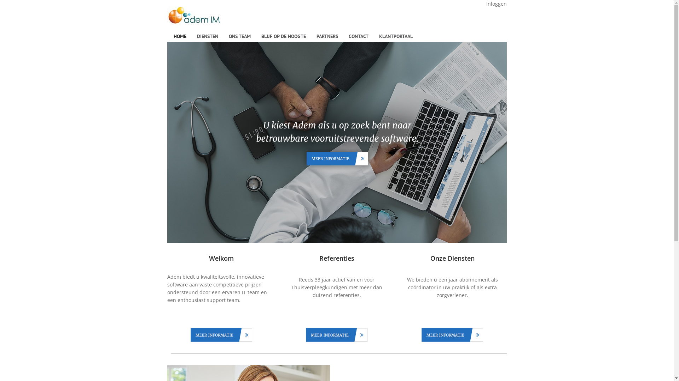  What do you see at coordinates (395, 36) in the screenshot?
I see `KLANTPORTAAL` at bounding box center [395, 36].